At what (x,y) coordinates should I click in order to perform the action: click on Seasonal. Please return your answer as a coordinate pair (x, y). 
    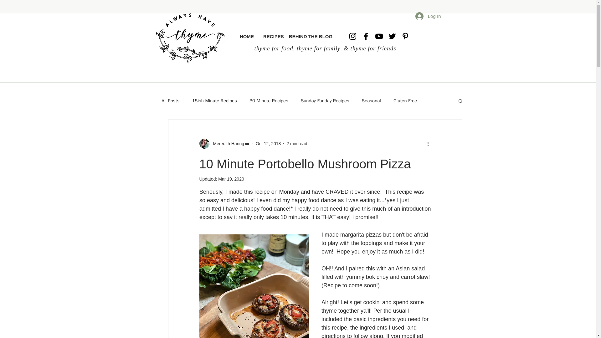
    Looking at the image, I should click on (371, 100).